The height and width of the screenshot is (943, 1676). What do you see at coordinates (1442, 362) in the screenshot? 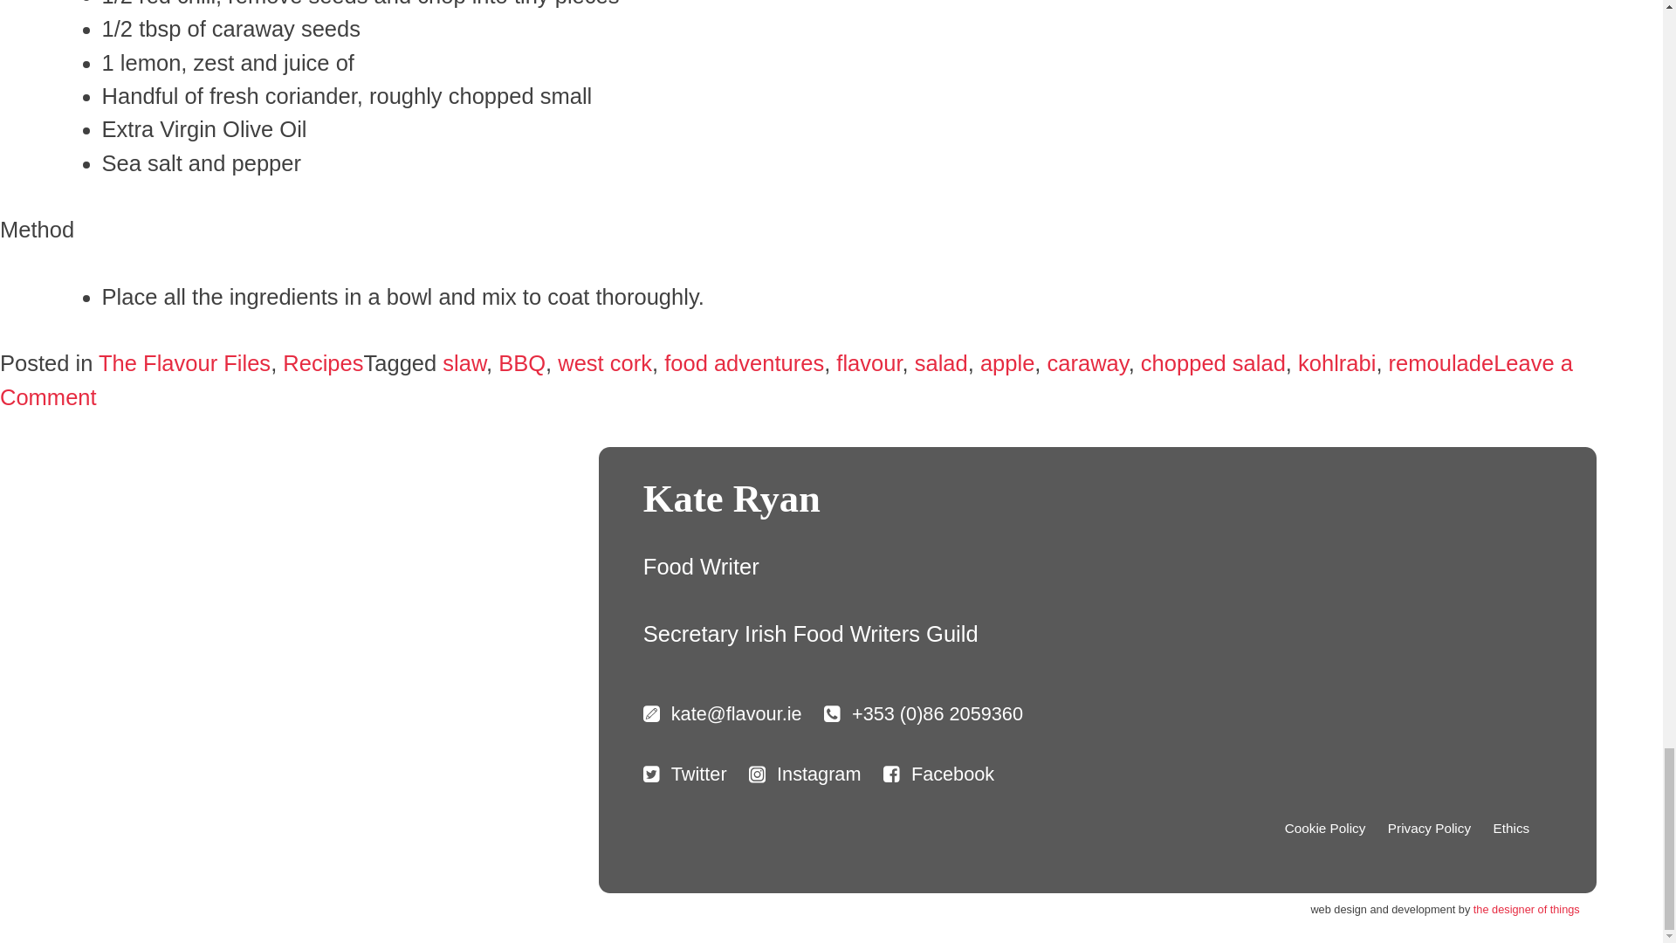
I see `remoulade` at bounding box center [1442, 362].